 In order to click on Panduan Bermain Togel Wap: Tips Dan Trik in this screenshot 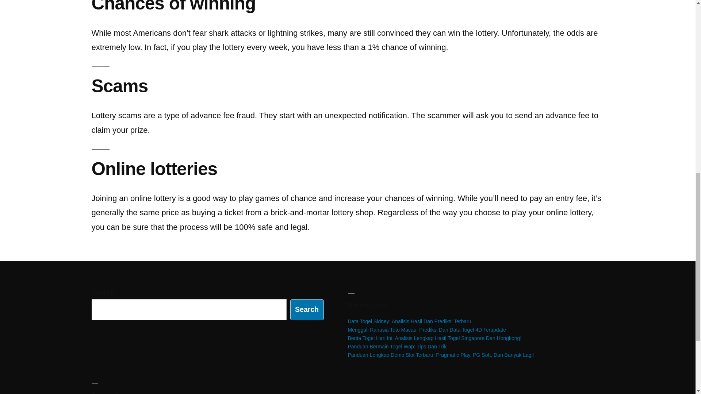, I will do `click(397, 346)`.